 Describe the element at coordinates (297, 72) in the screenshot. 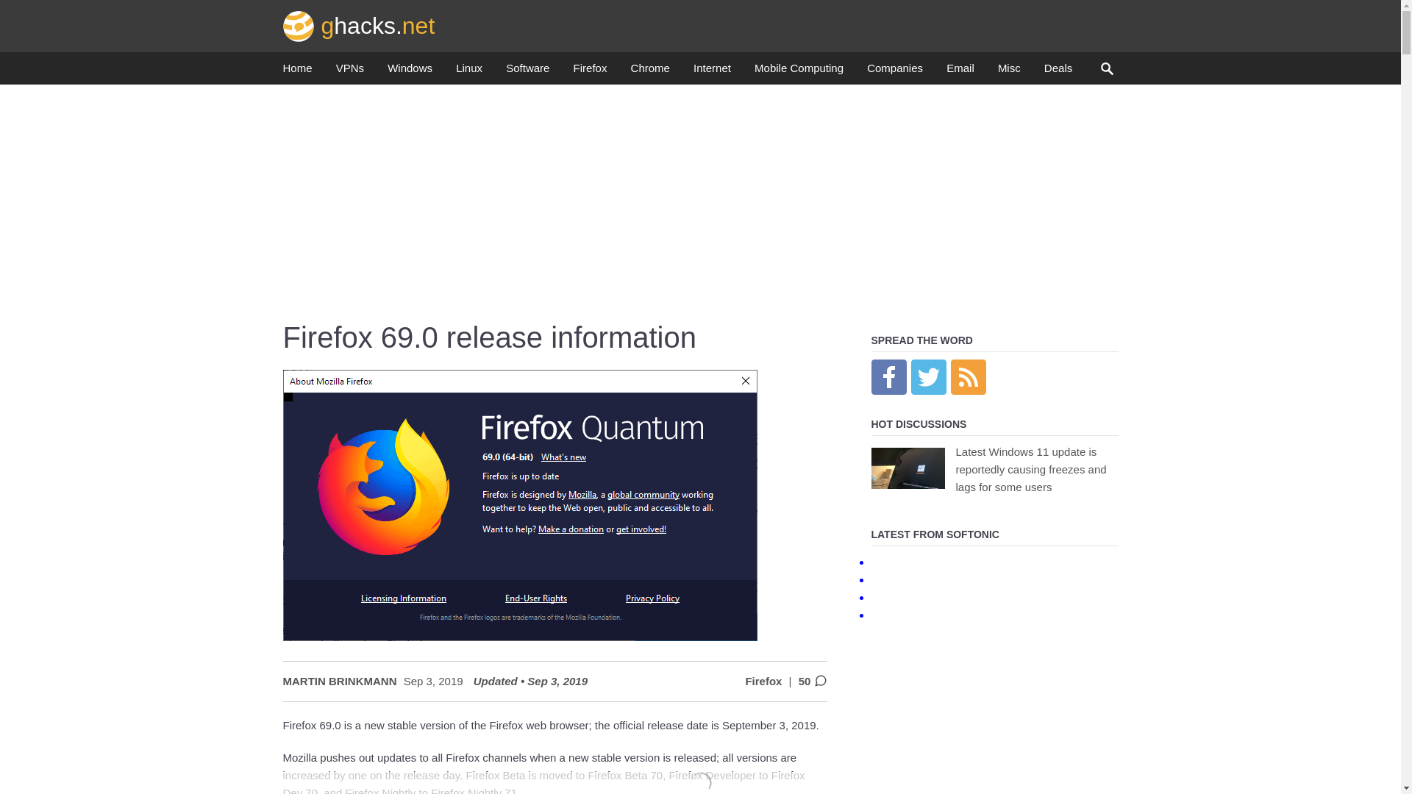

I see `Home` at that location.